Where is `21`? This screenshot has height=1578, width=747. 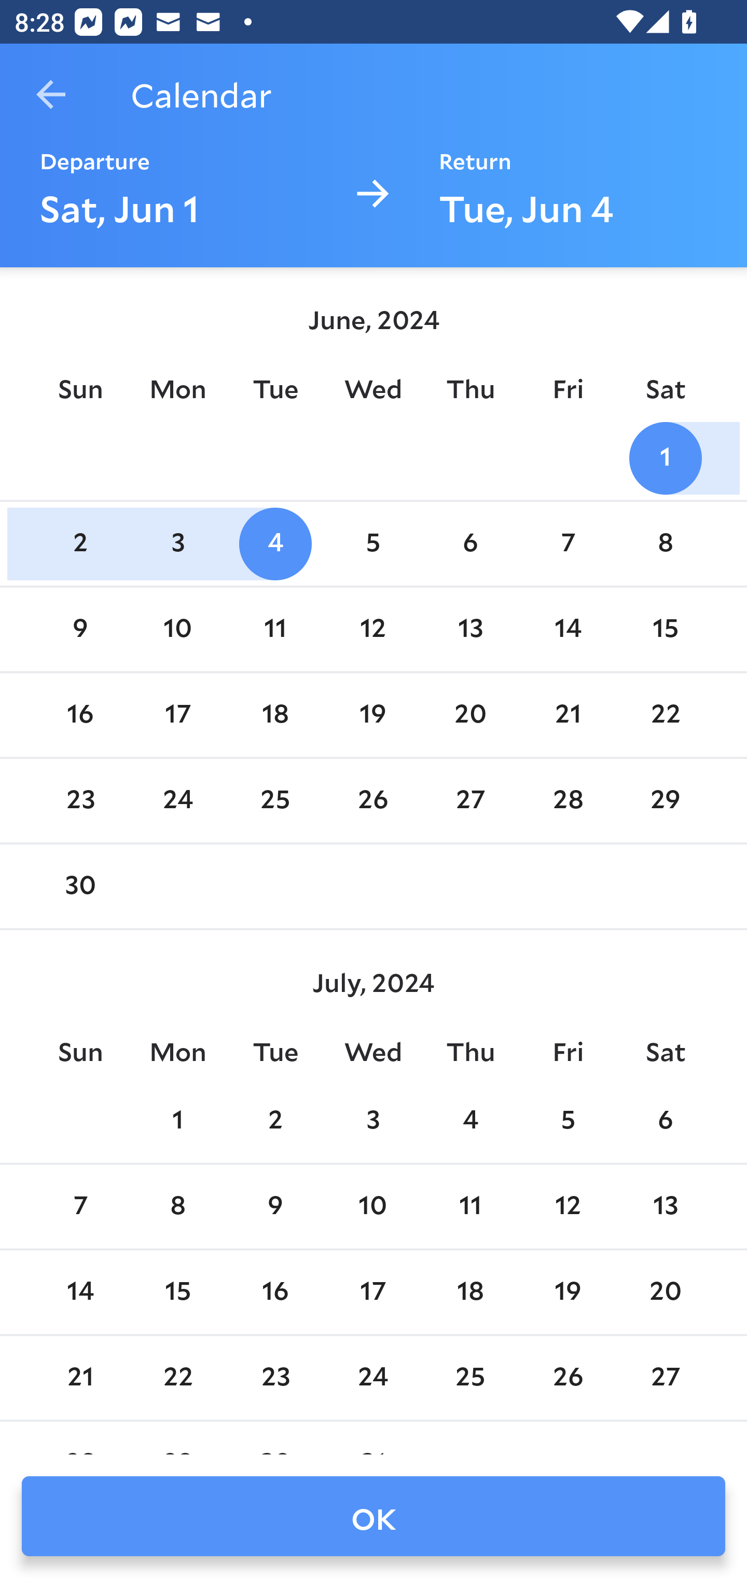
21 is located at coordinates (568, 715).